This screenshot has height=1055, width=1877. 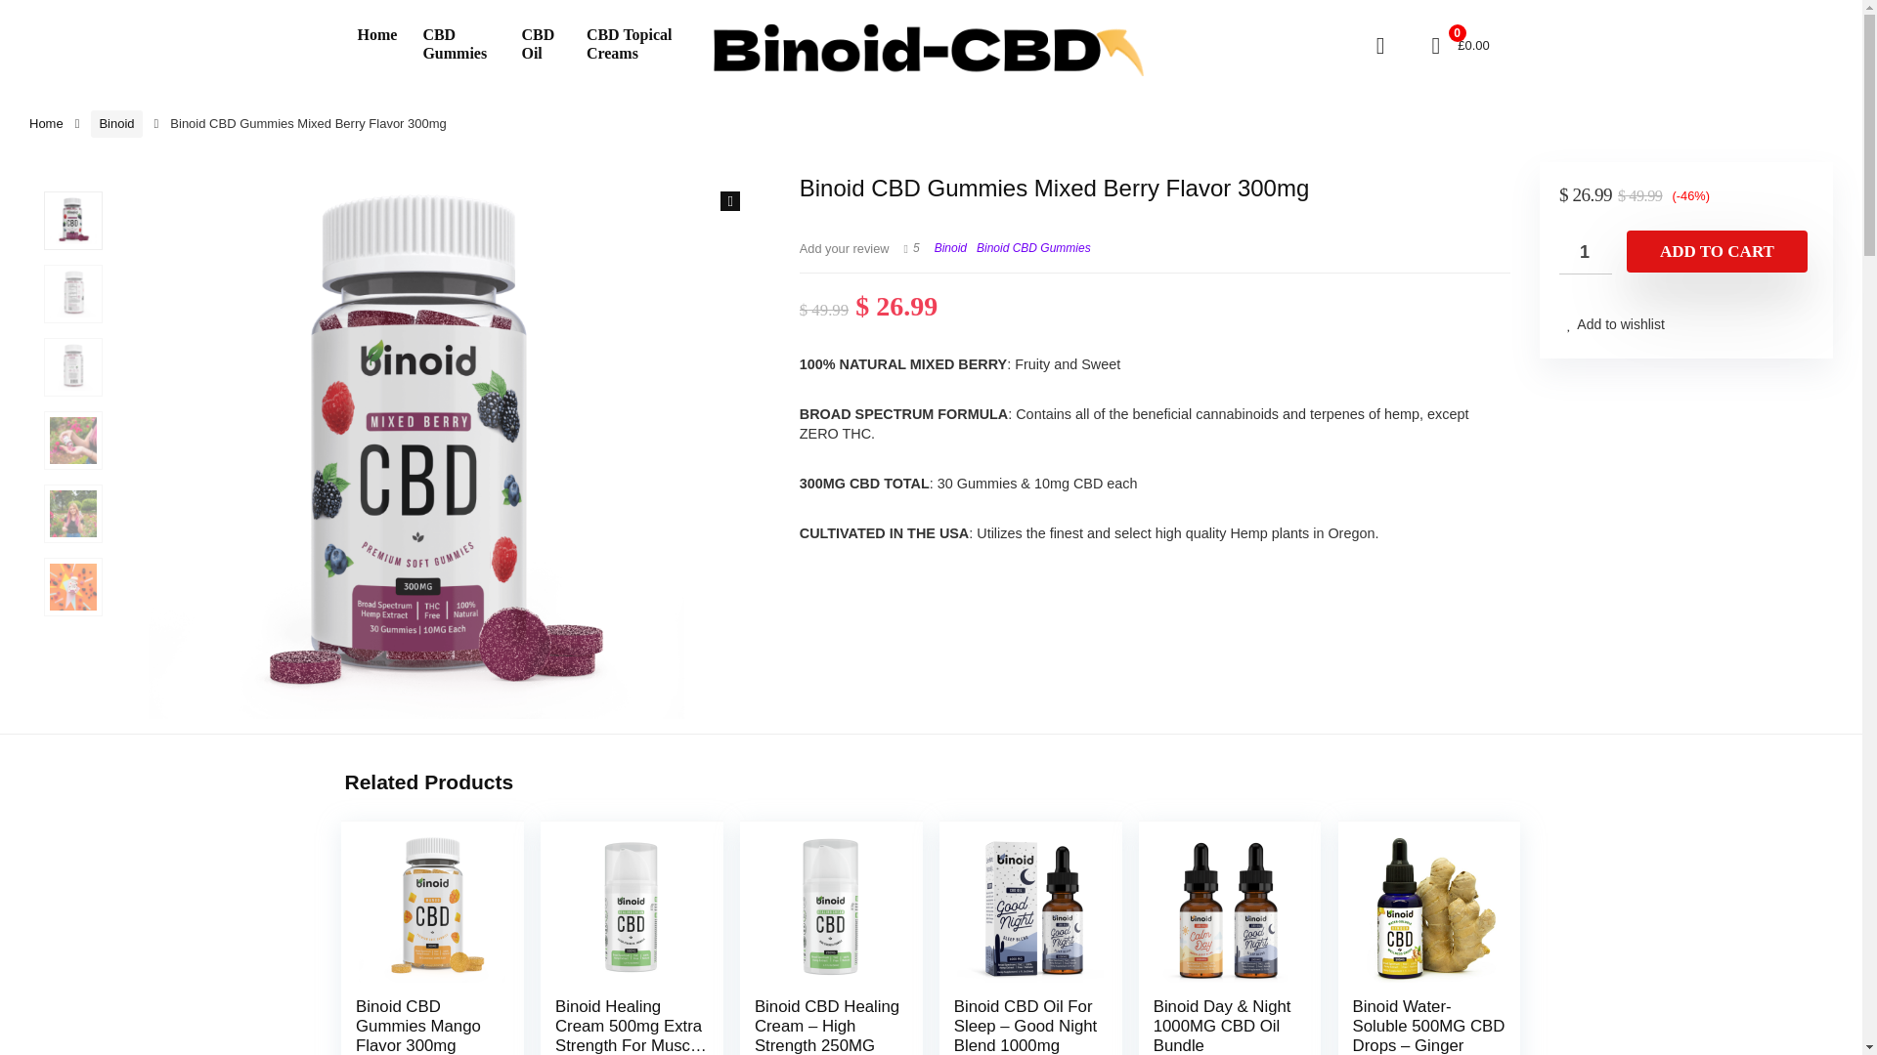 I want to click on Add your review, so click(x=845, y=248).